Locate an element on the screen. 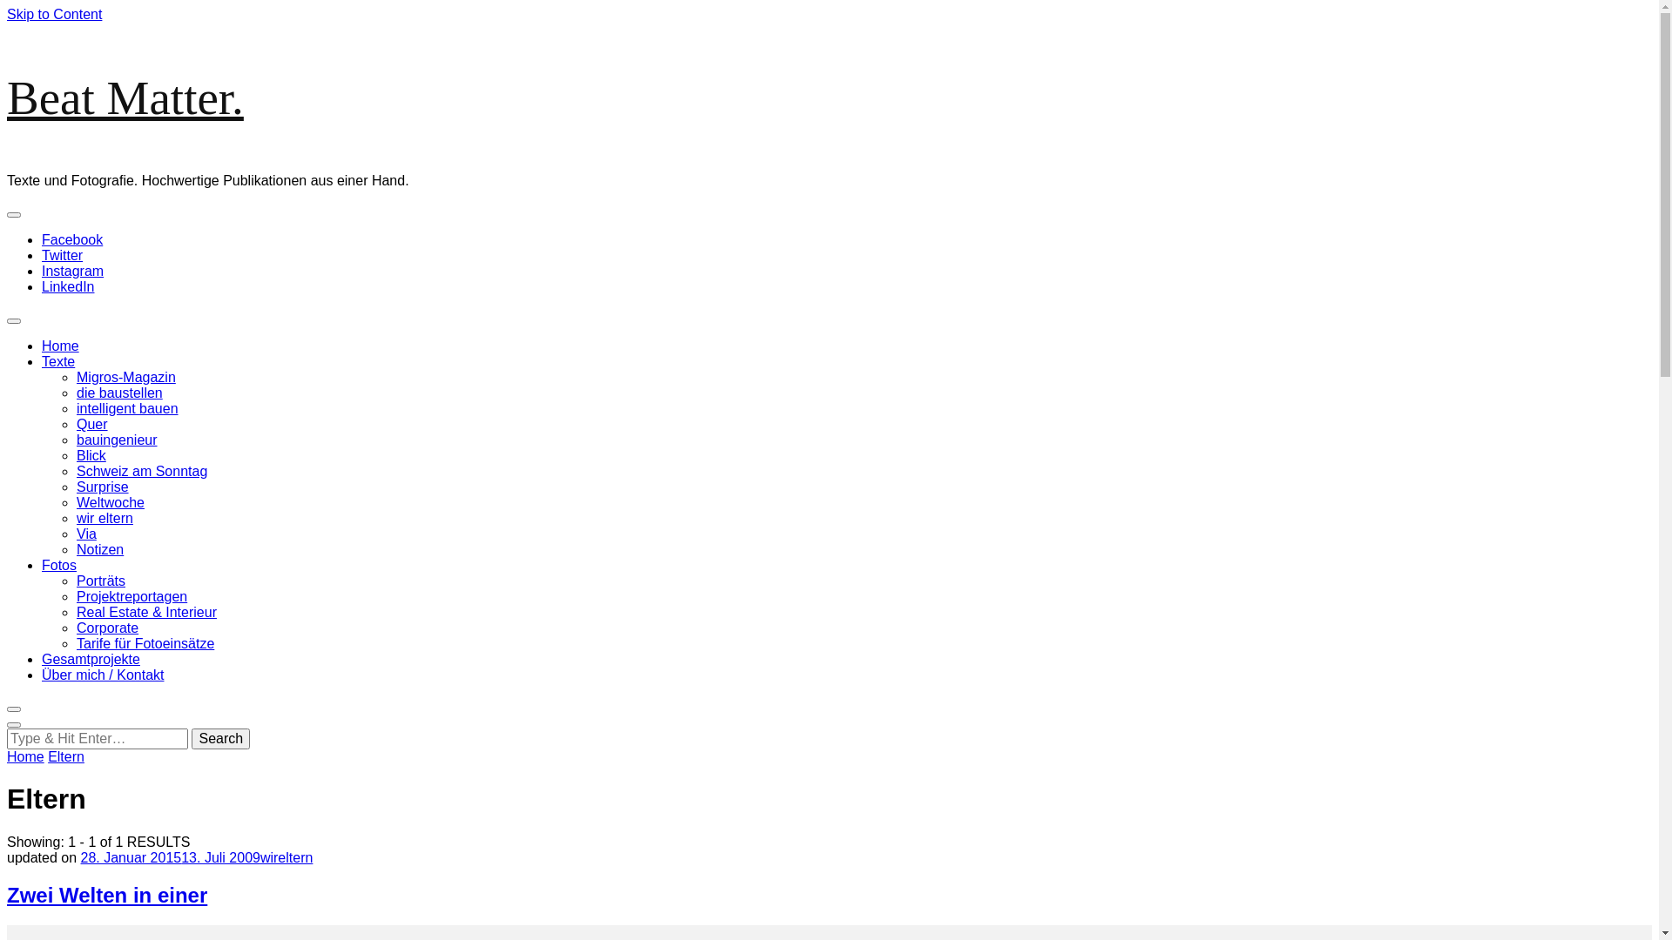 The height and width of the screenshot is (940, 1672). Eltern is located at coordinates (66, 757).